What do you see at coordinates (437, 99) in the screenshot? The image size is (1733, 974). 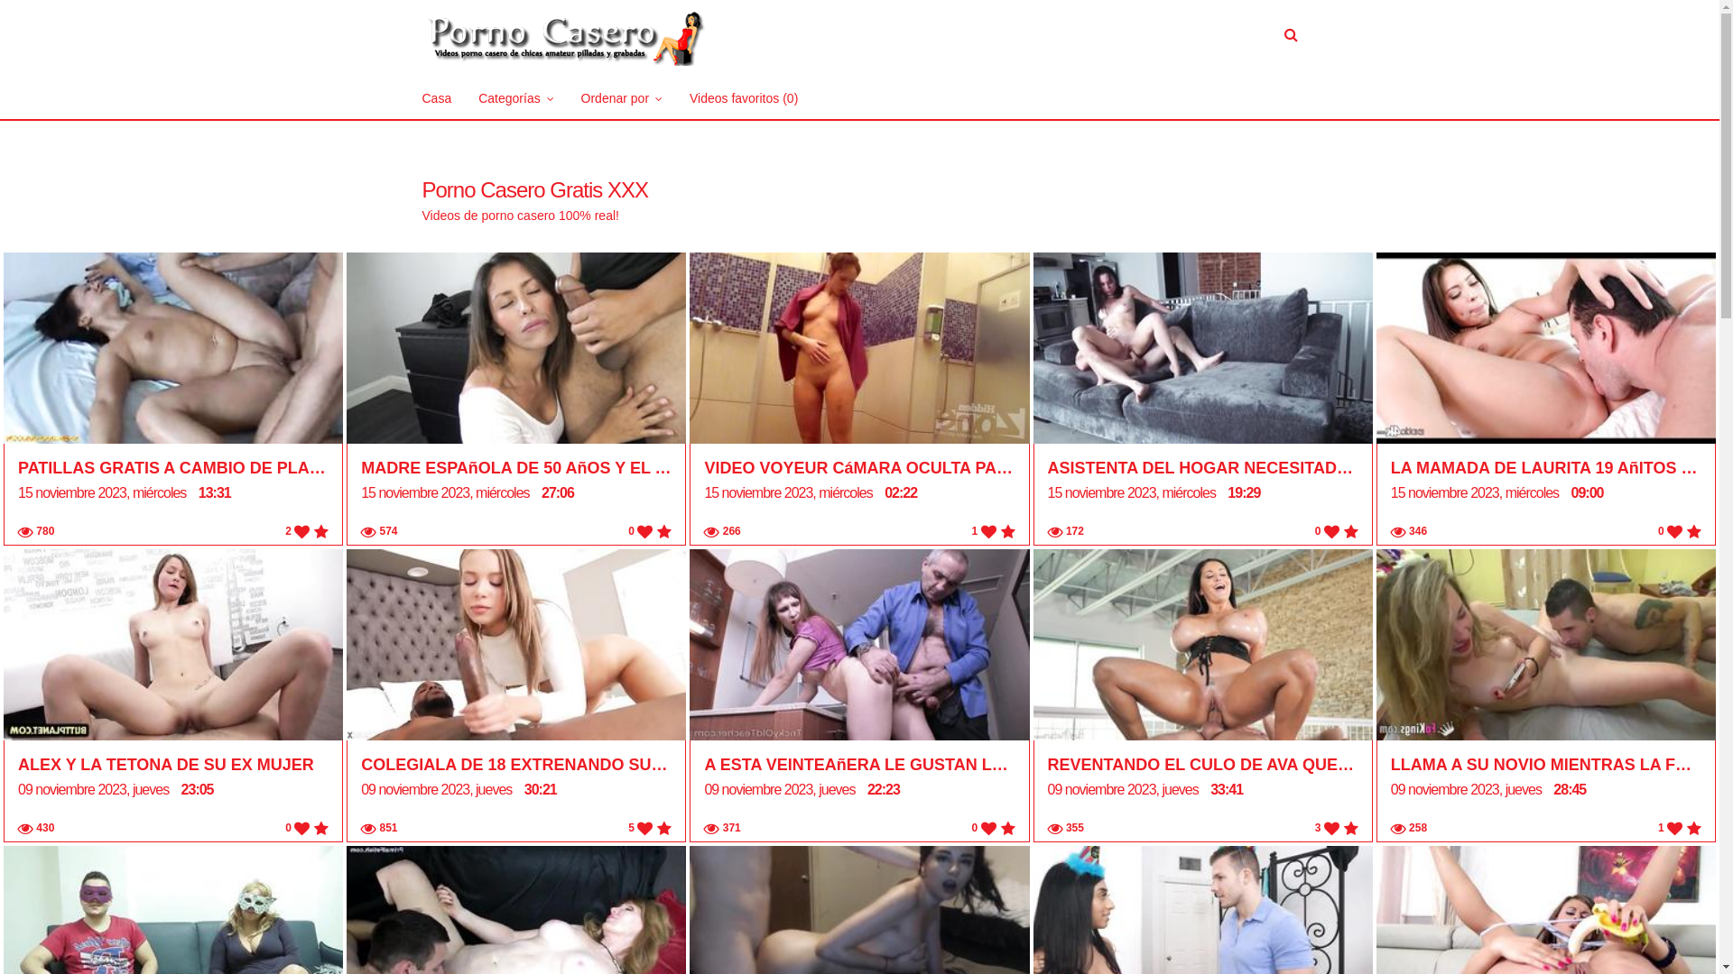 I see `Casa` at bounding box center [437, 99].